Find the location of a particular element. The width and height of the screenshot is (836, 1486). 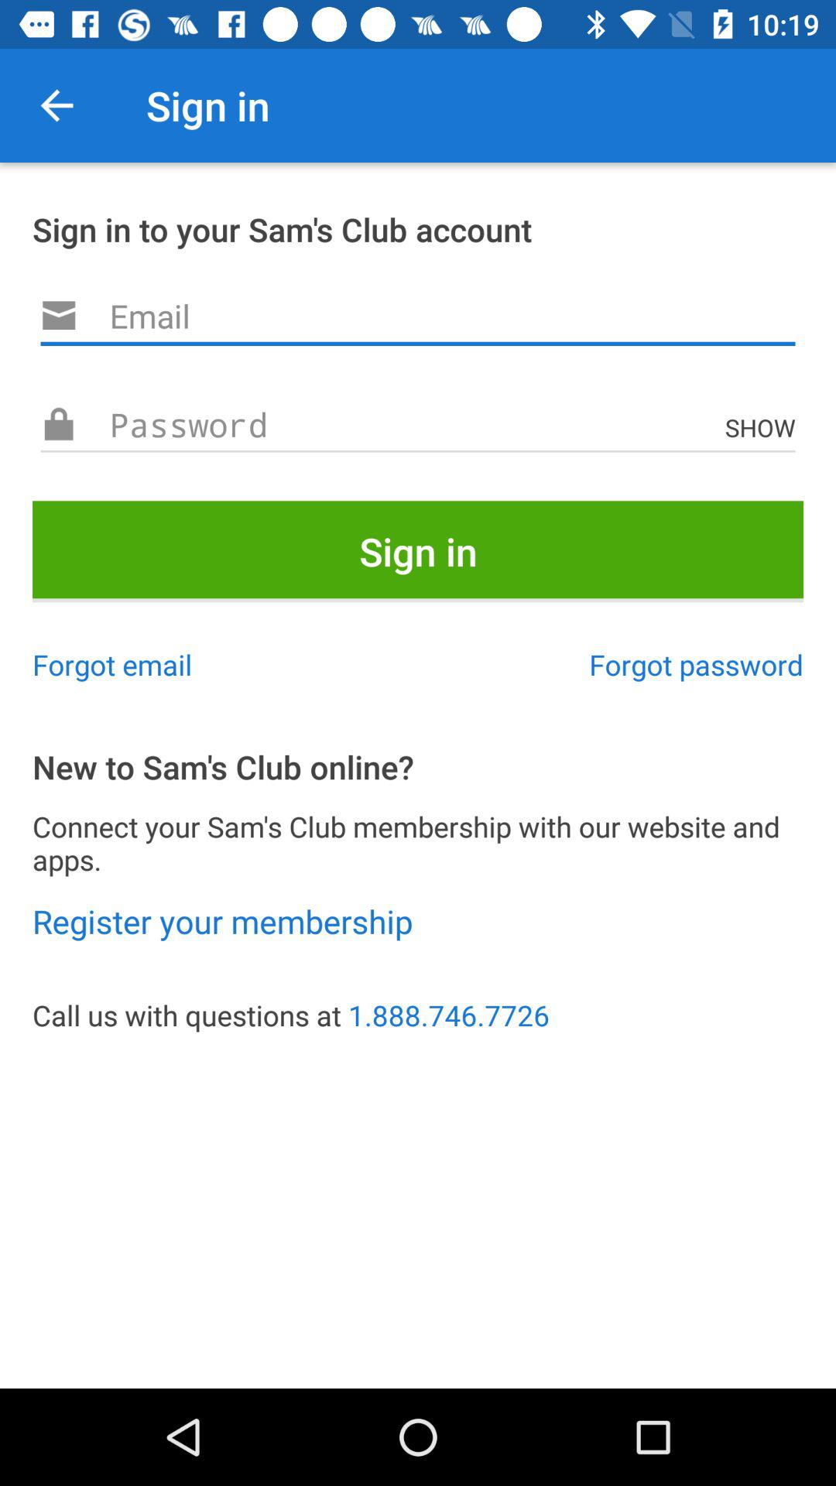

open item next to forgot password item is located at coordinates (112, 664).